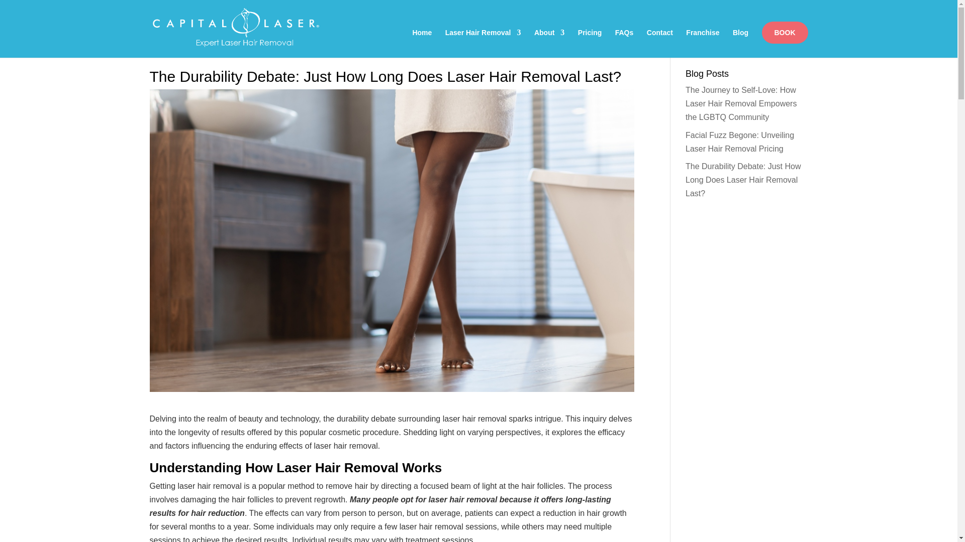 The width and height of the screenshot is (965, 542). Describe the element at coordinates (549, 43) in the screenshot. I see `About` at that location.